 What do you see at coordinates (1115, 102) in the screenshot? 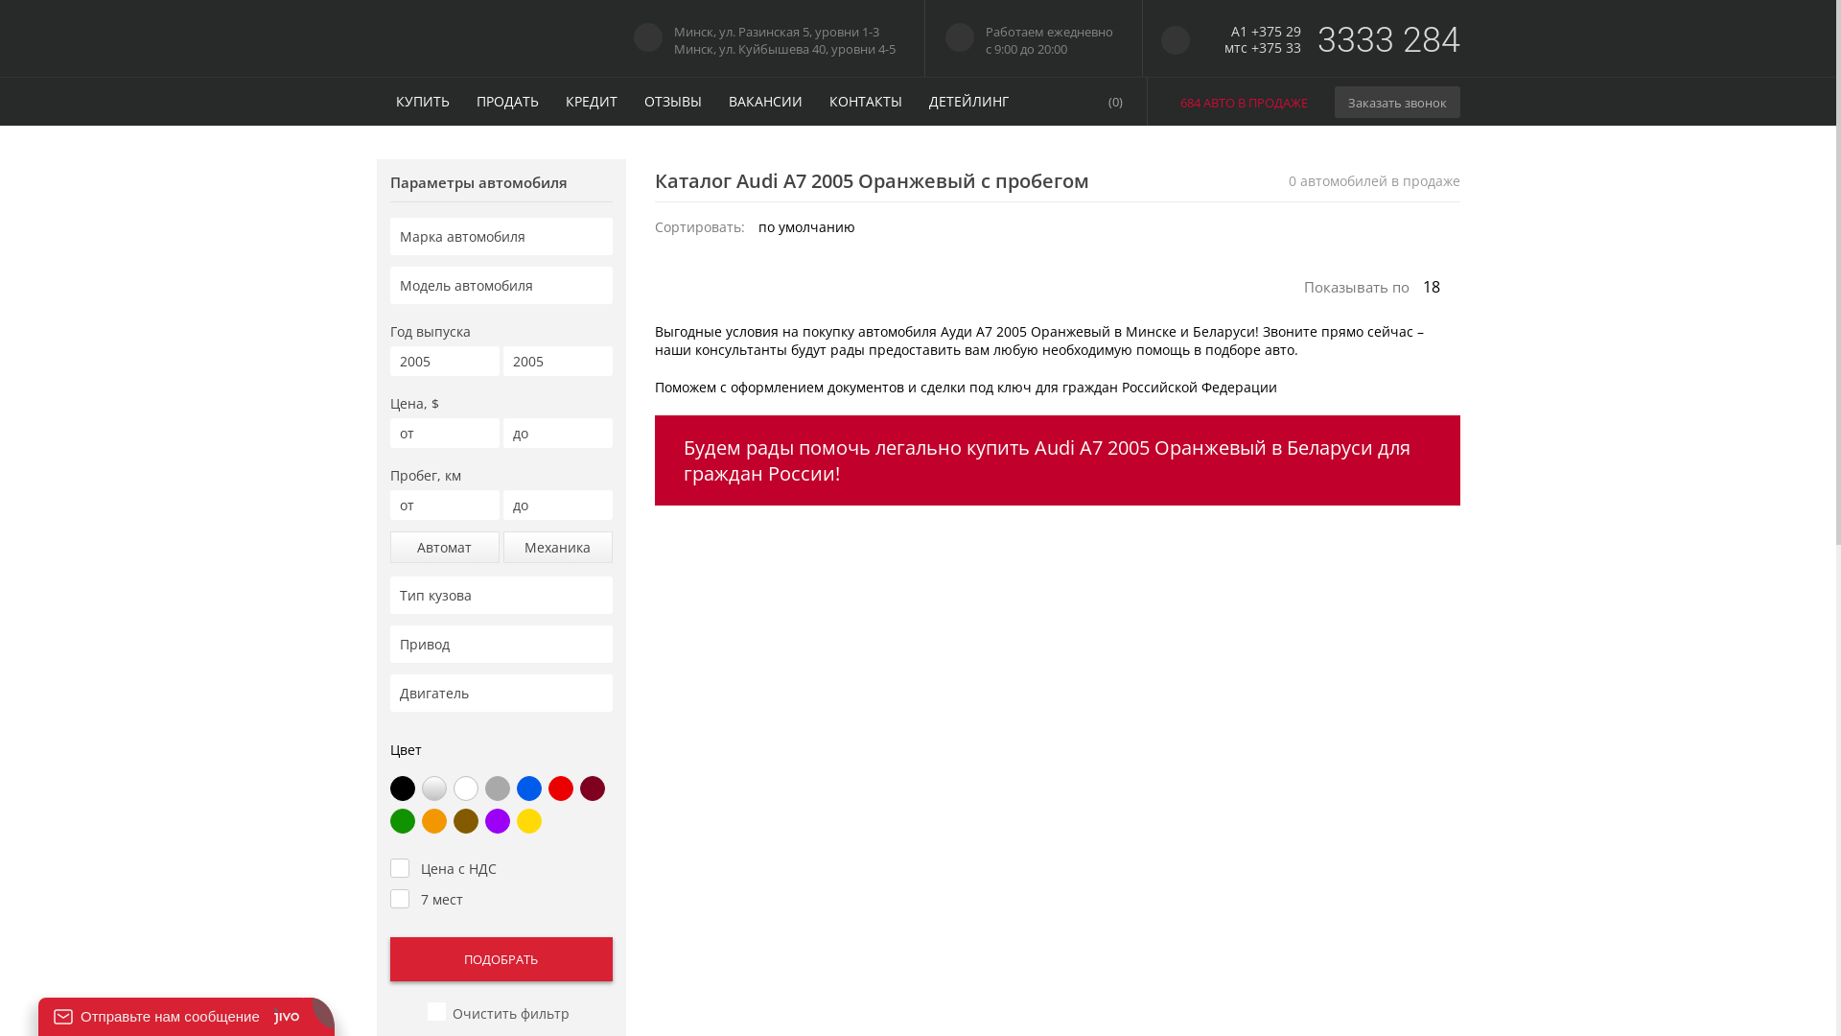
I see `(0)` at bounding box center [1115, 102].